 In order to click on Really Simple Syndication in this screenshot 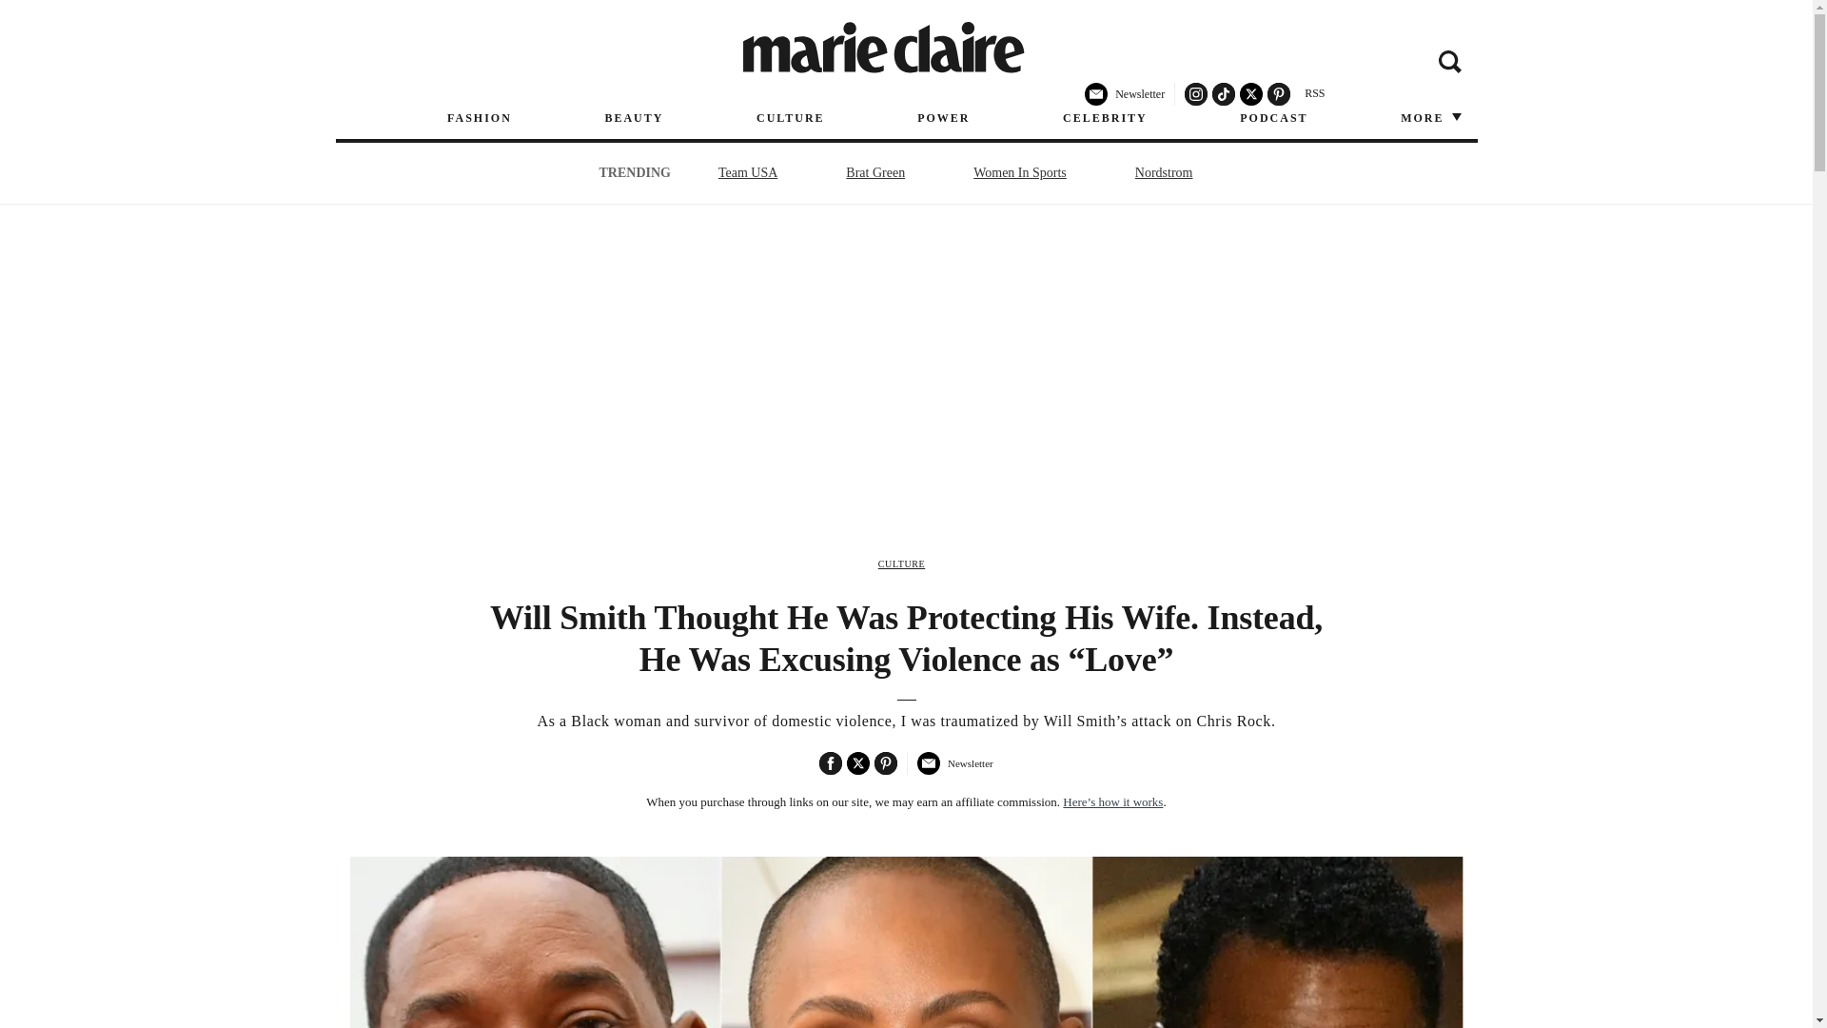, I will do `click(1314, 92)`.